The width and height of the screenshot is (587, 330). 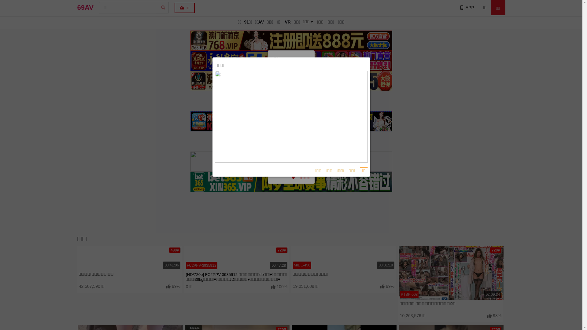 What do you see at coordinates (291, 163) in the screenshot?
I see `https://69a8737.xyz` at bounding box center [291, 163].